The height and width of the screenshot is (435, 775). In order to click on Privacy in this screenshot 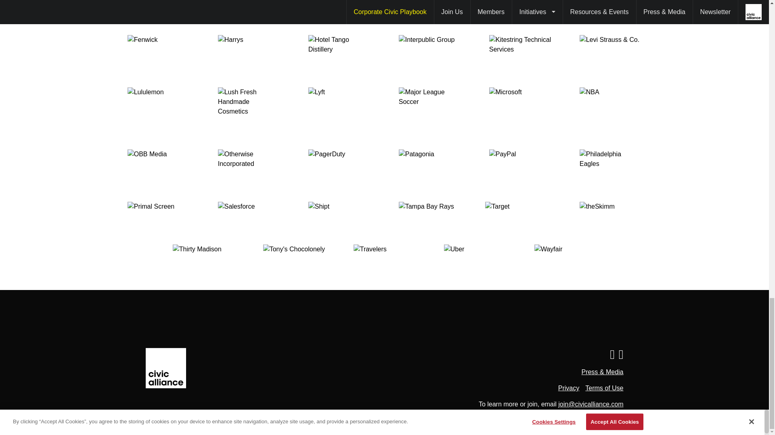, I will do `click(568, 388)`.